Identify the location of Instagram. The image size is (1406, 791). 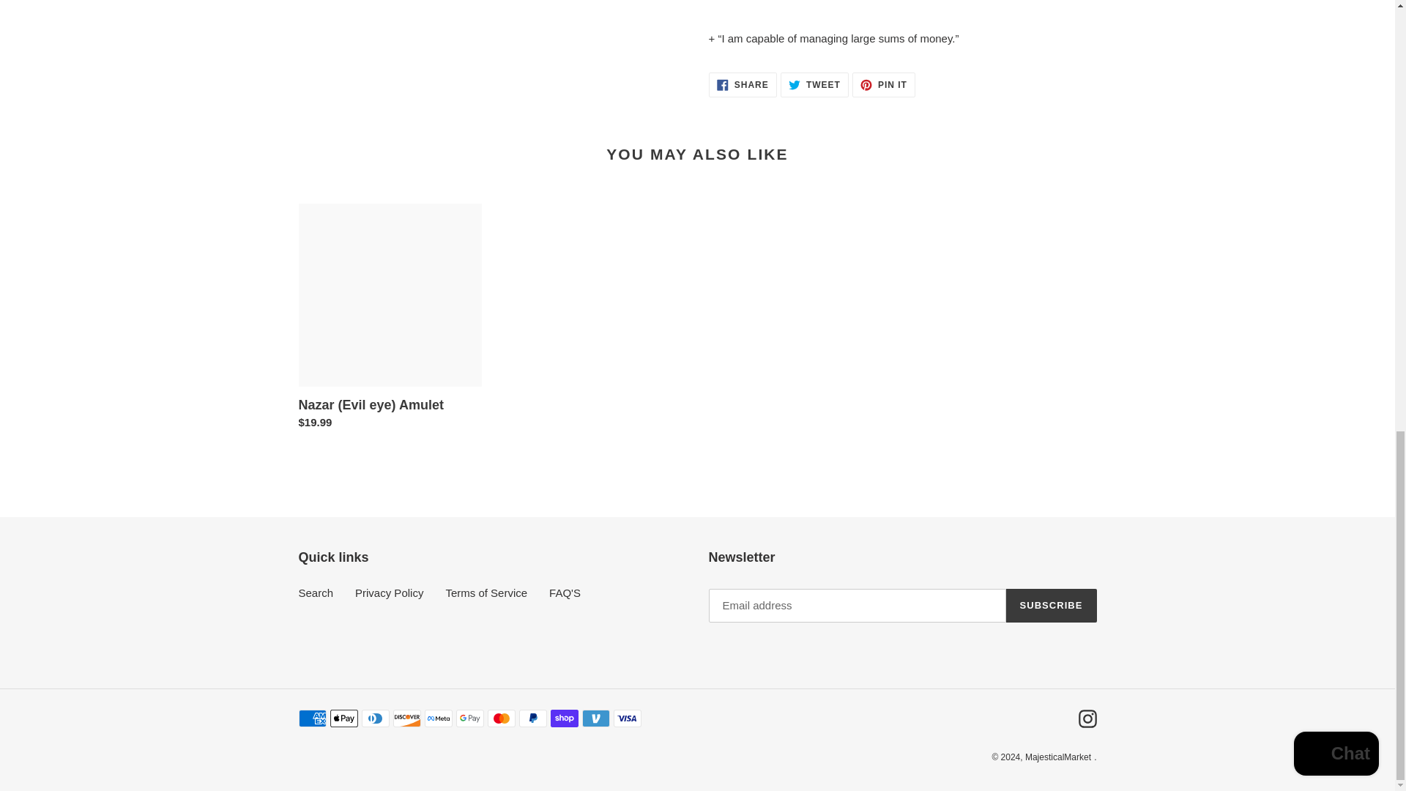
(883, 85).